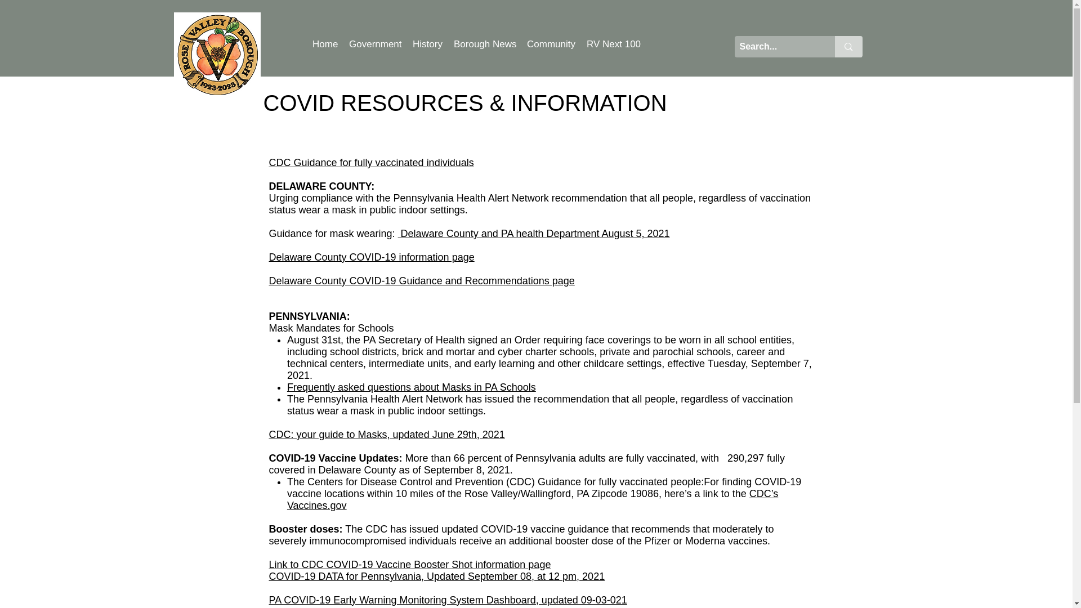 The width and height of the screenshot is (1081, 608). Describe the element at coordinates (372, 162) in the screenshot. I see `CDC Guidance for fully vaccinated individuals` at that location.